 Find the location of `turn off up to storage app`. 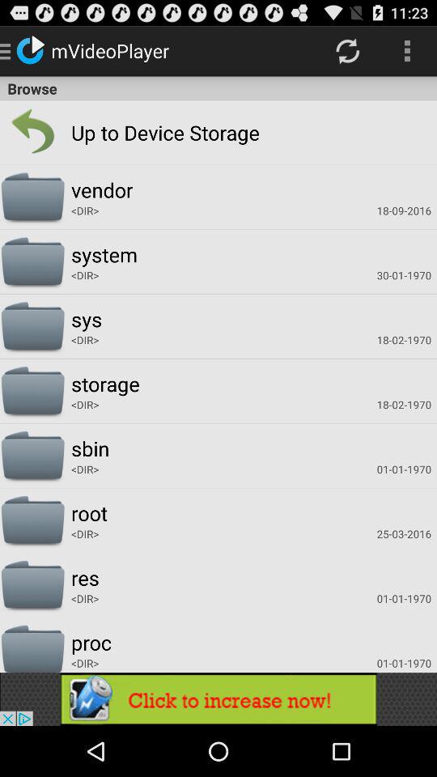

turn off up to storage app is located at coordinates (132, 133).